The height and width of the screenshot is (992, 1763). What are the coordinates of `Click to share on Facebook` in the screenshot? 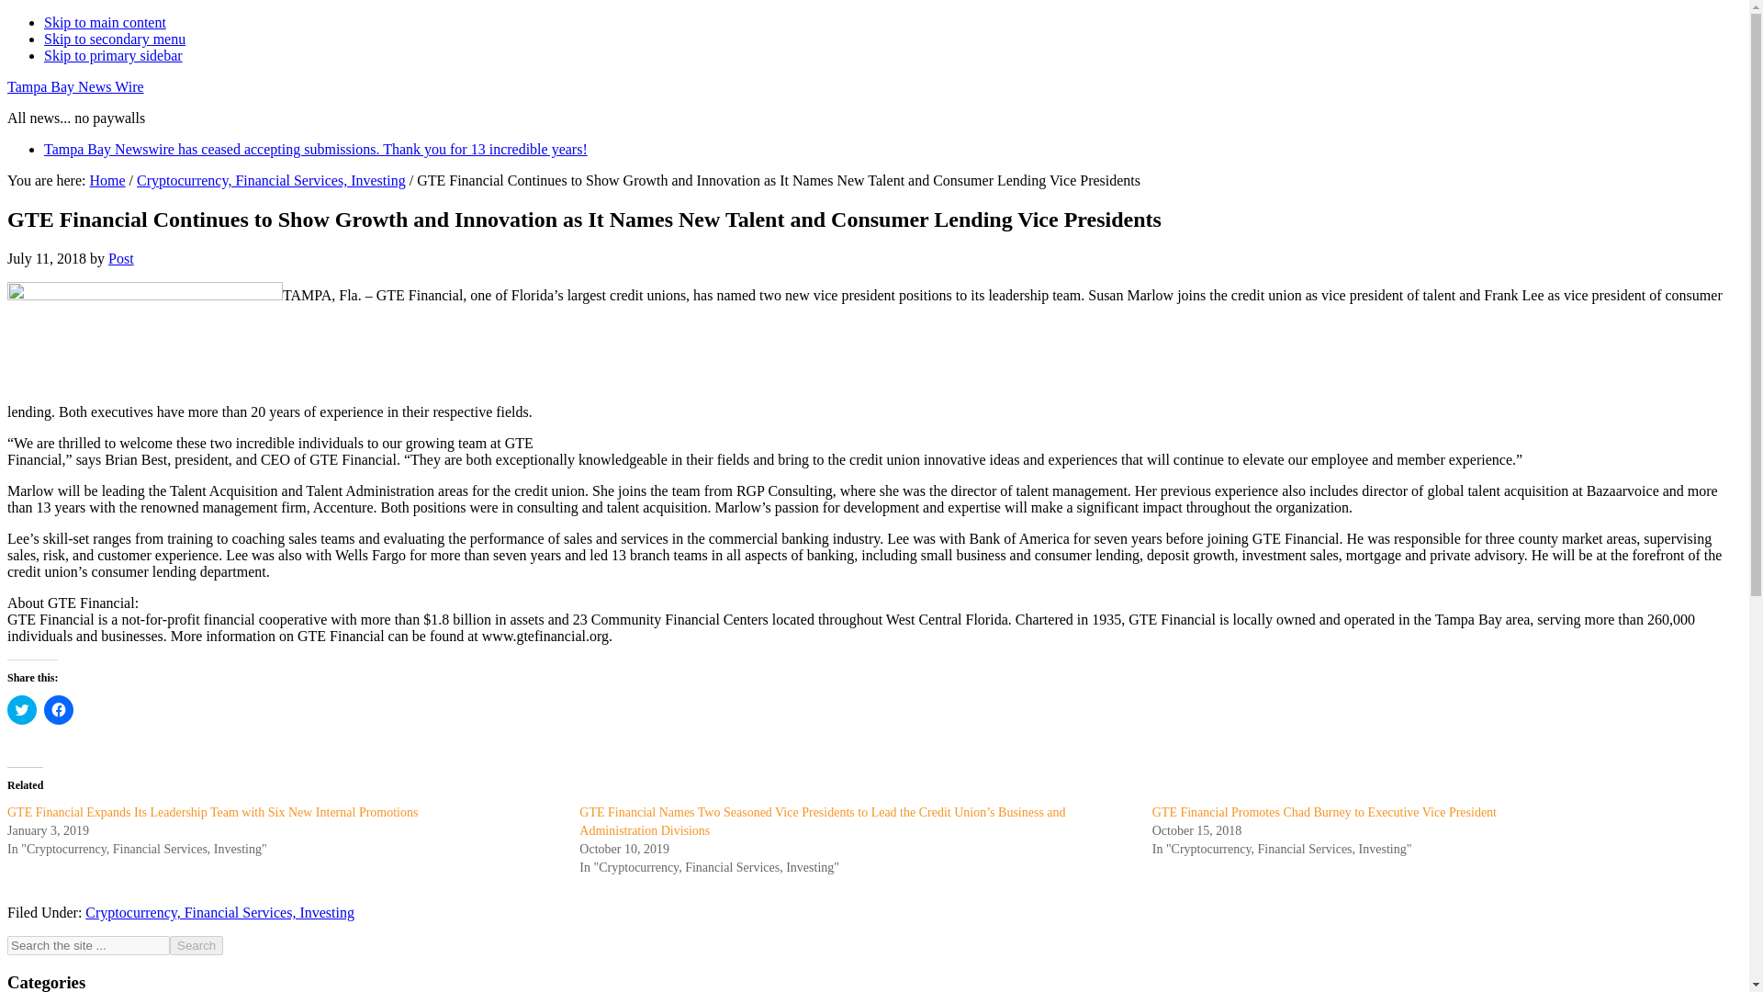 It's located at (59, 710).